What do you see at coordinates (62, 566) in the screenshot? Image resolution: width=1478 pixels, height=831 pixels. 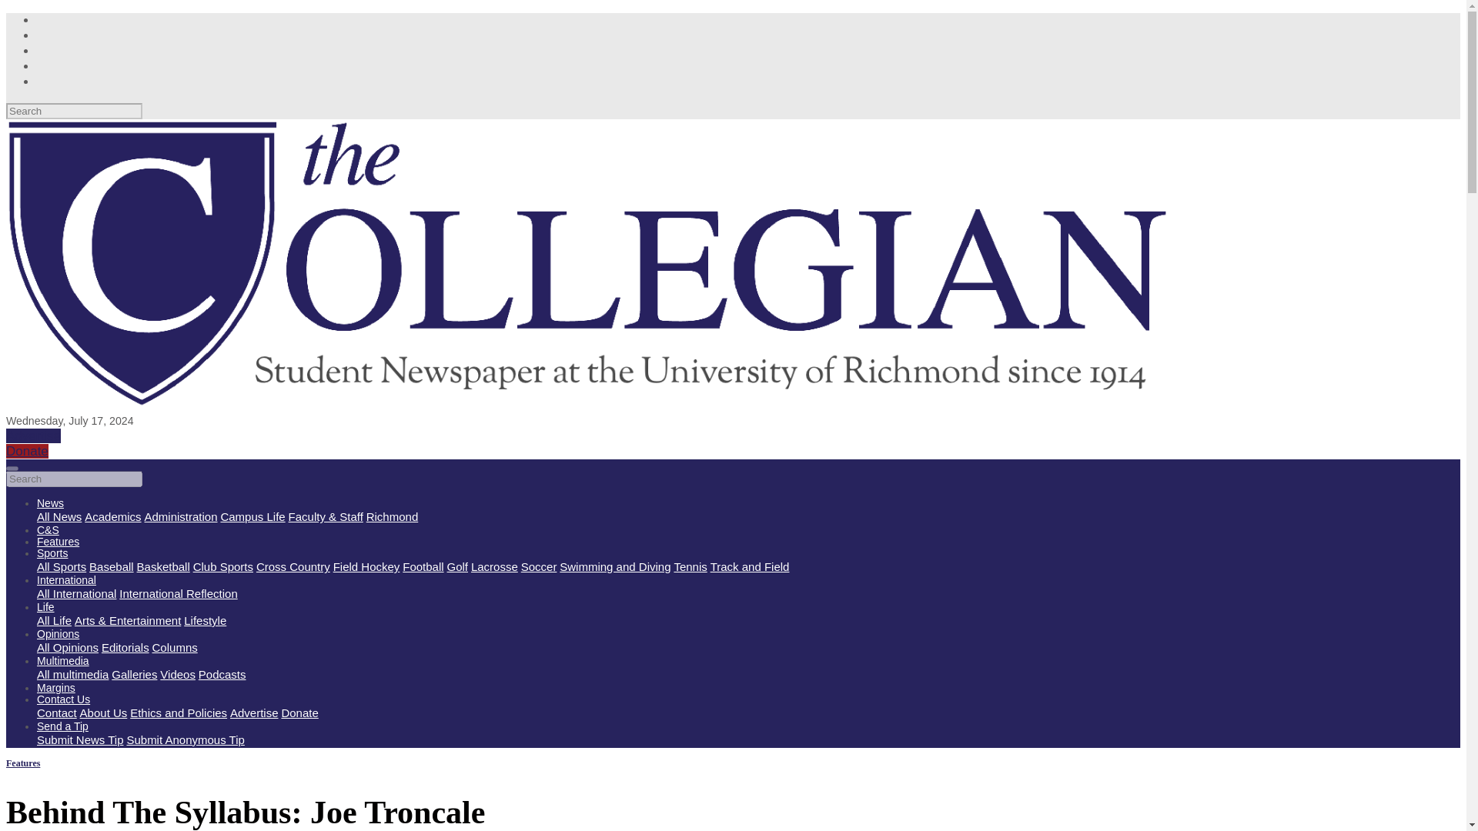 I see `All Sports` at bounding box center [62, 566].